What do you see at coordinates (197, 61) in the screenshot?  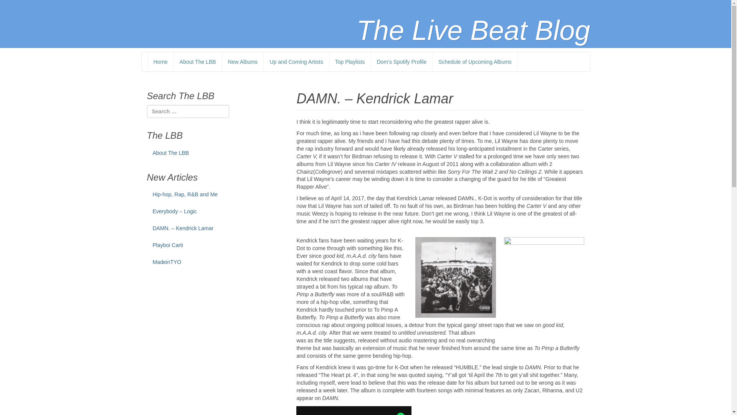 I see `About The LBB` at bounding box center [197, 61].